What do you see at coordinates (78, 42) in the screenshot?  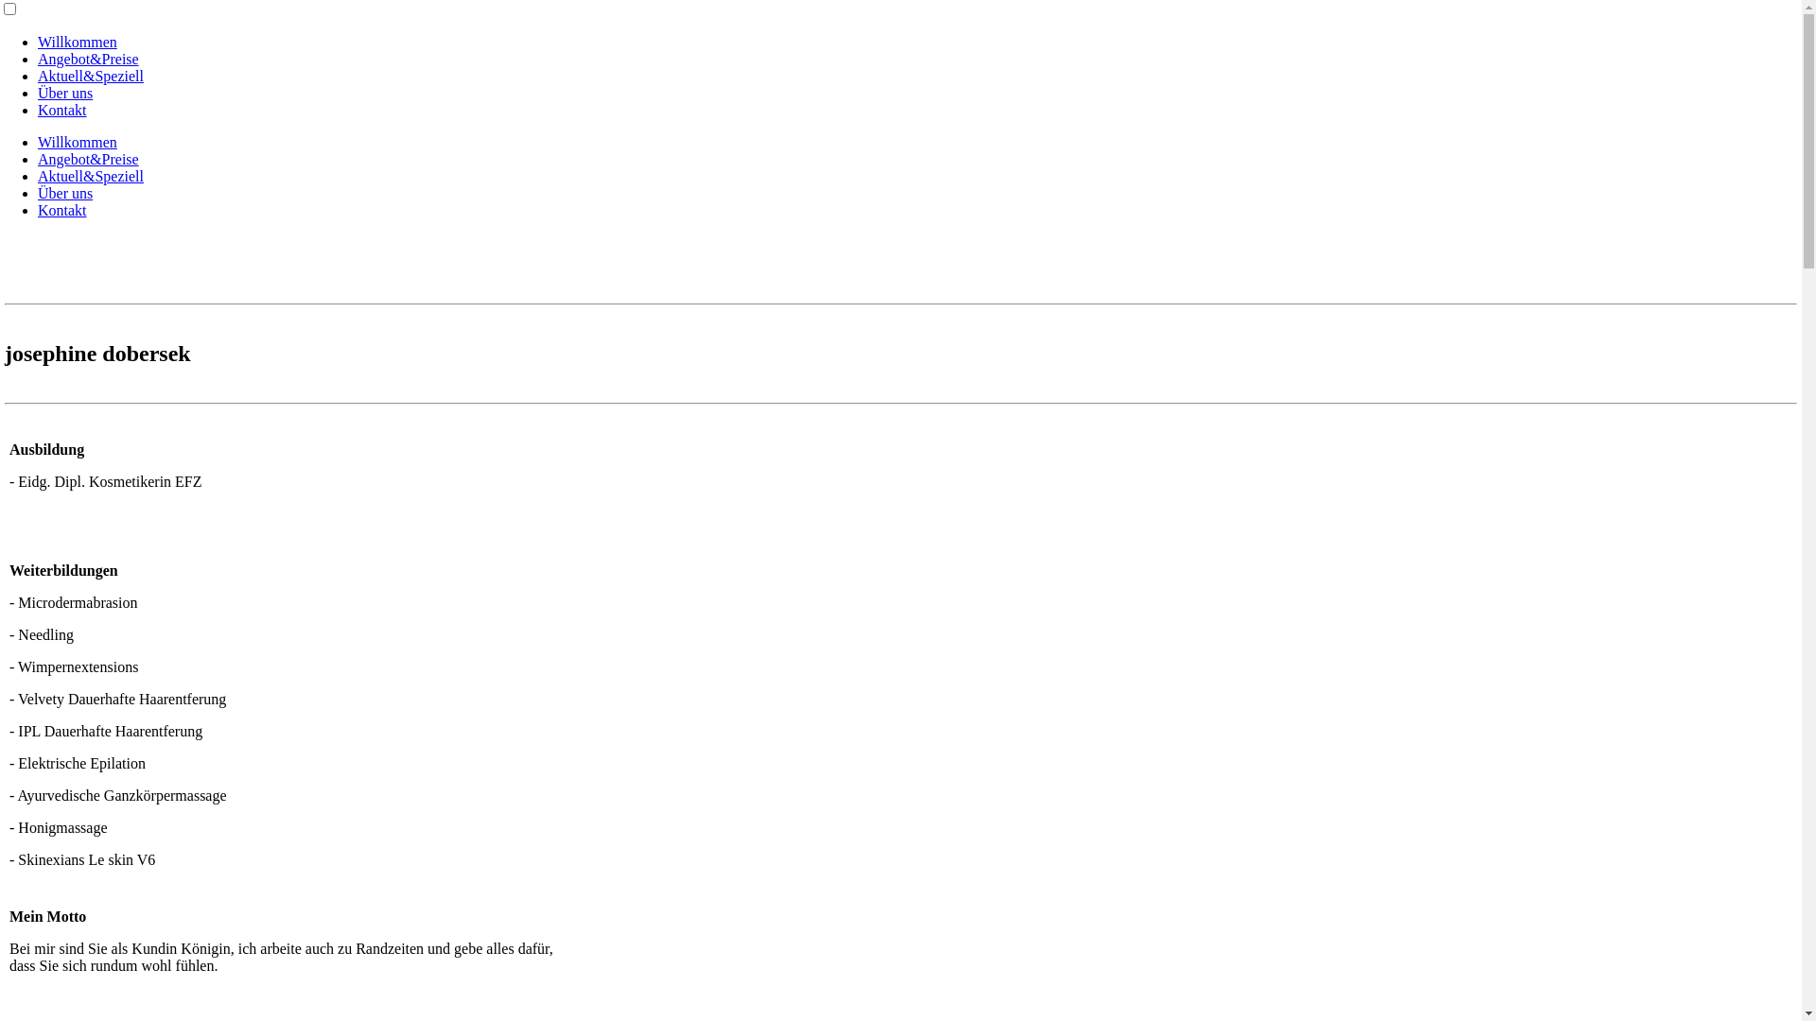 I see `Willkommen` at bounding box center [78, 42].